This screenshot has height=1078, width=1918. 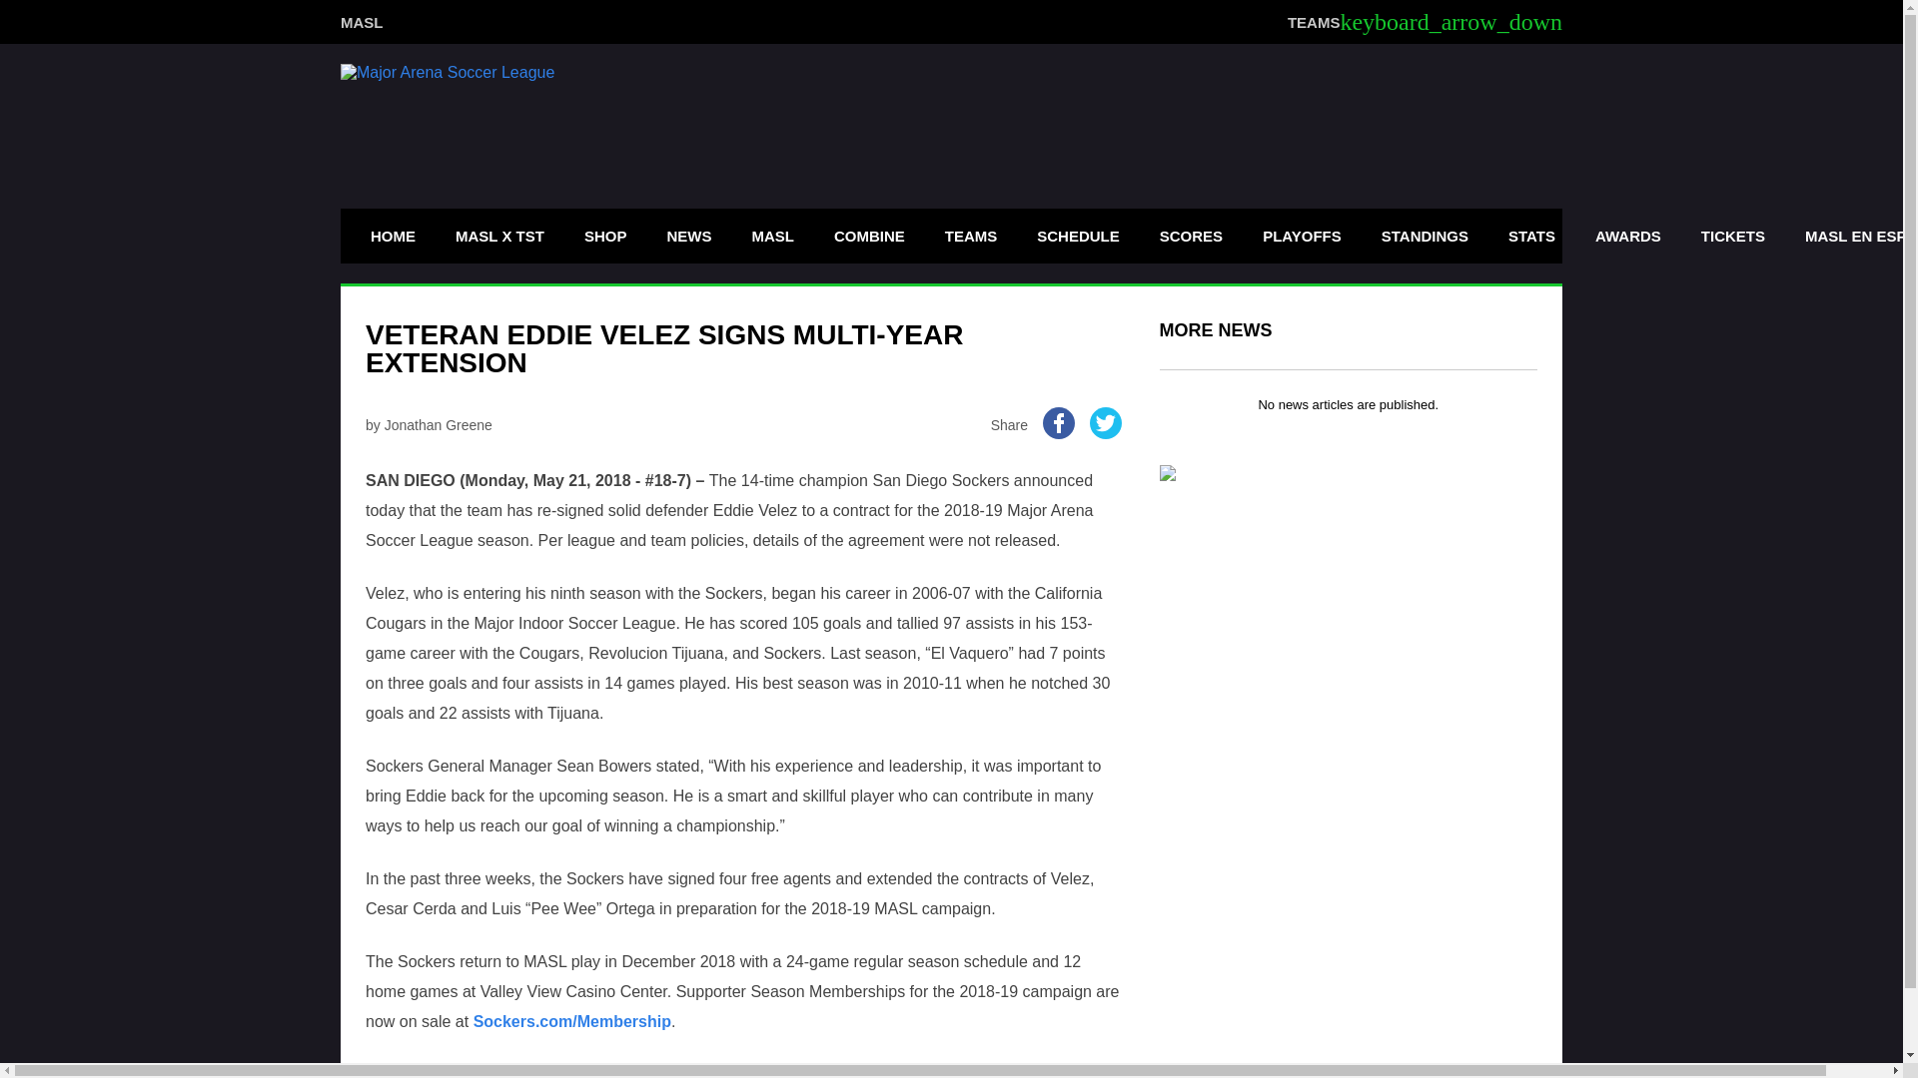 I want to click on HOME, so click(x=392, y=236).